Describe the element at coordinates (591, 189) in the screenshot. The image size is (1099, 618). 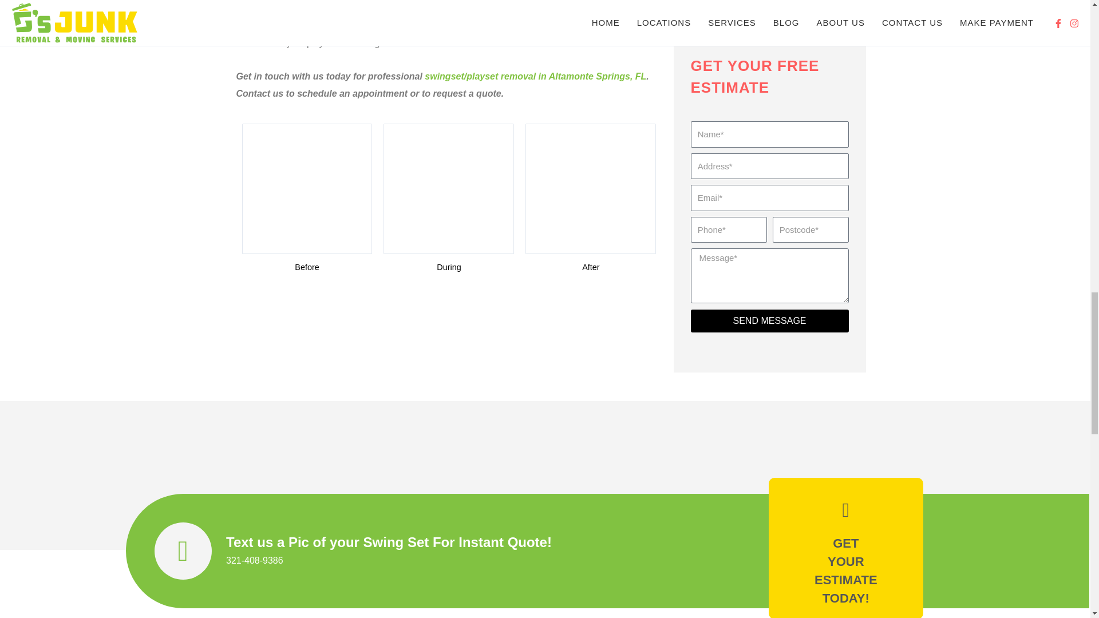
I see `Swing Set Removal Altamonte Springs, FL` at that location.